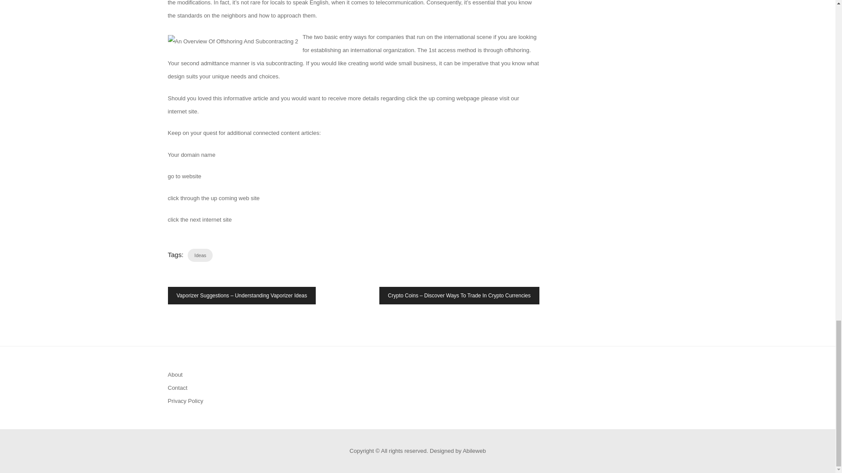  I want to click on Ideas, so click(200, 255).